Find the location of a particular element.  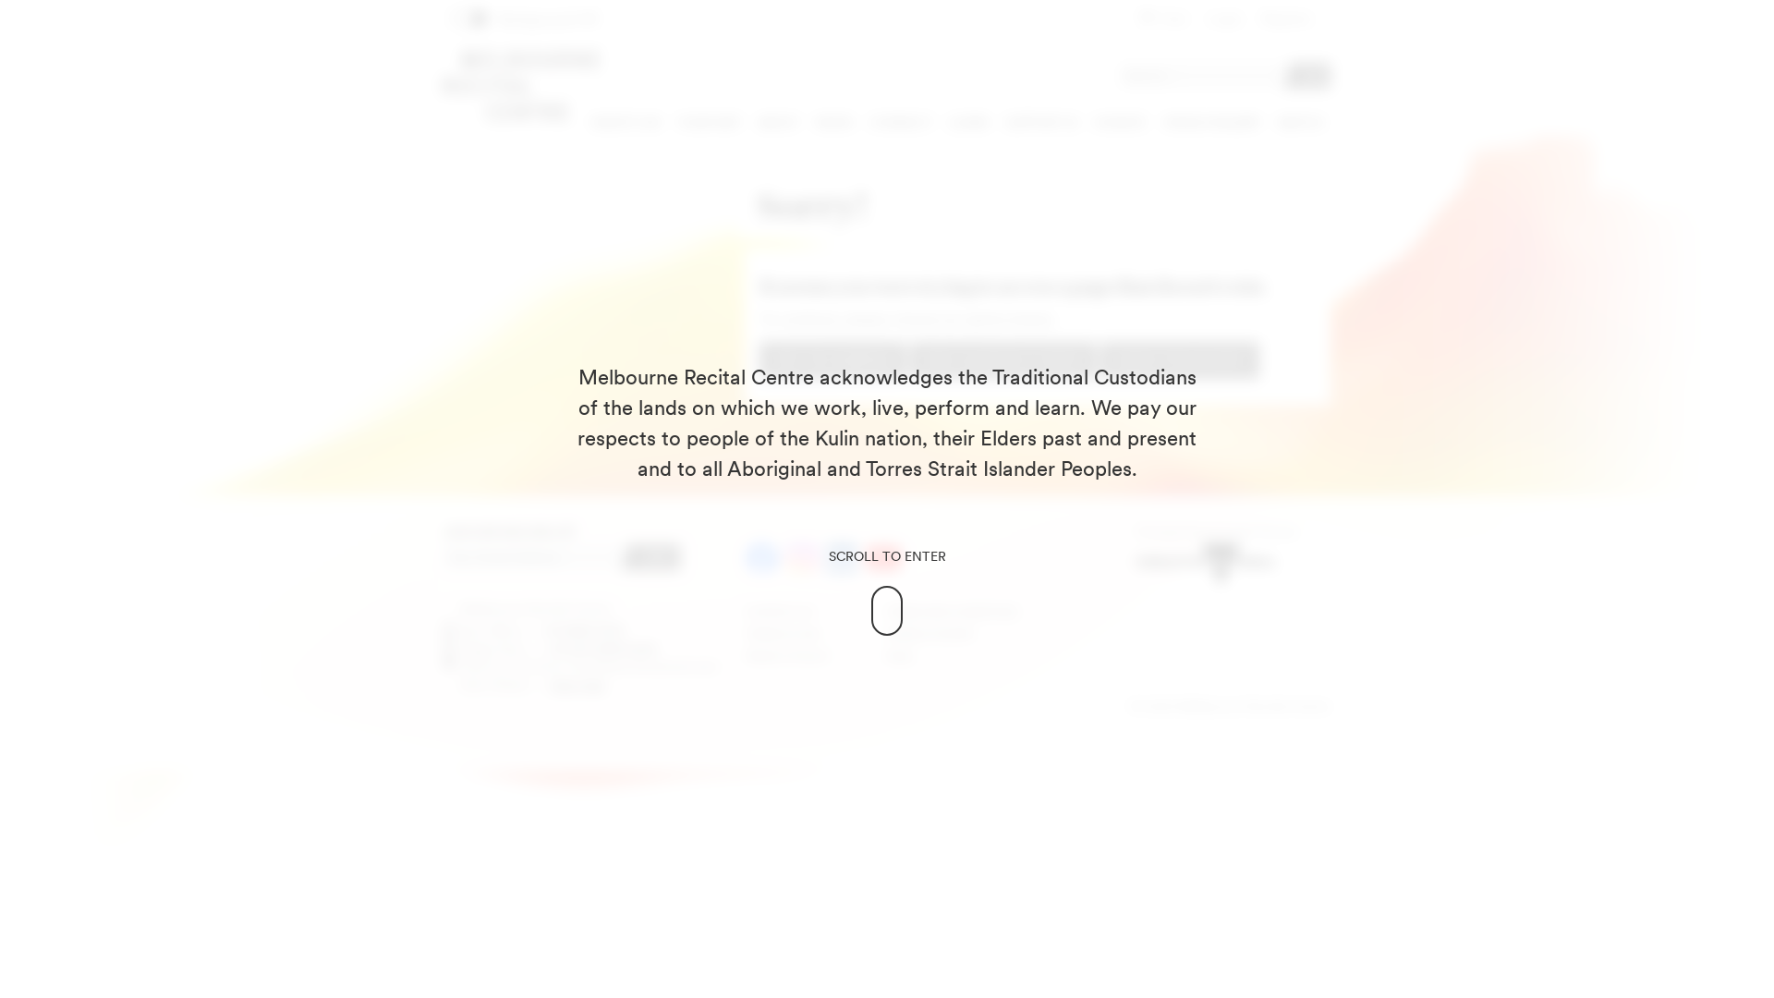

YouTube is located at coordinates (884, 558).